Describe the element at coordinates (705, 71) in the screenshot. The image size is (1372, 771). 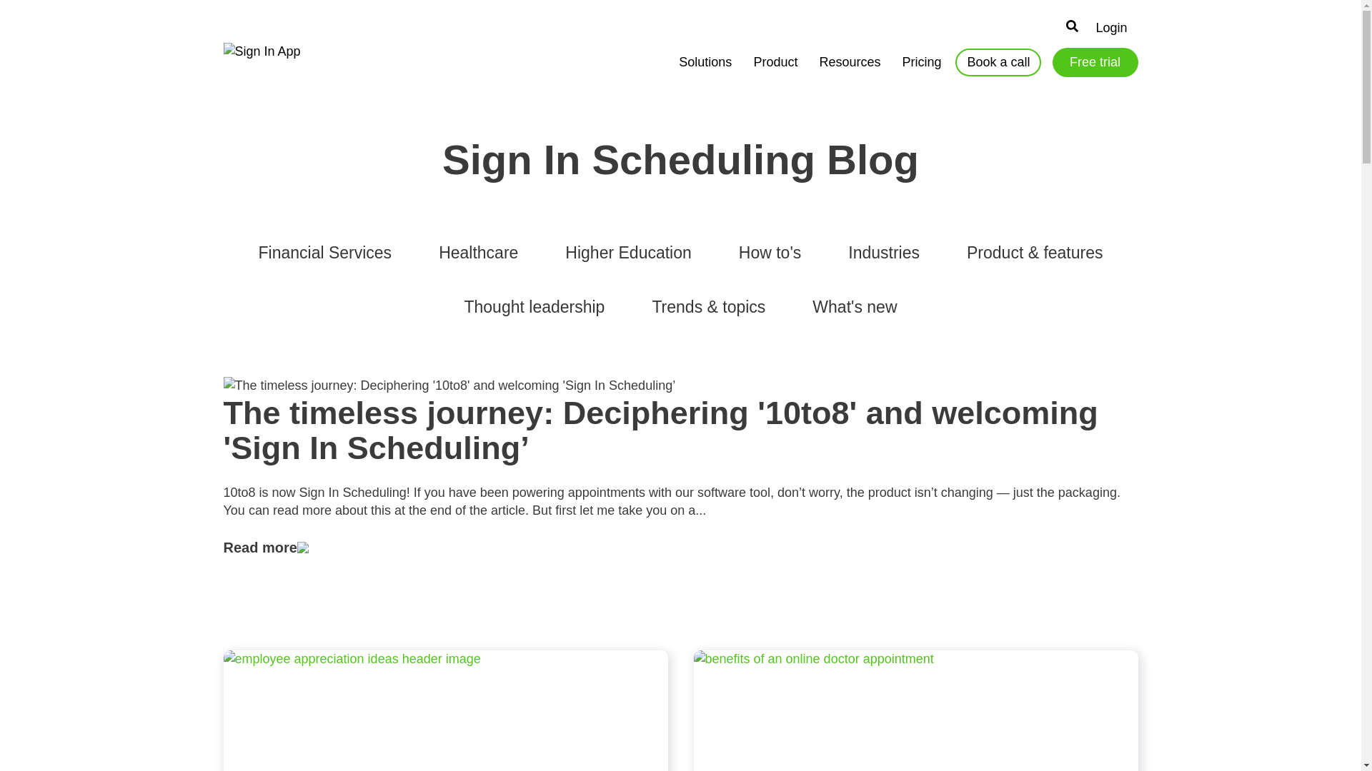
I see `Solutions` at that location.